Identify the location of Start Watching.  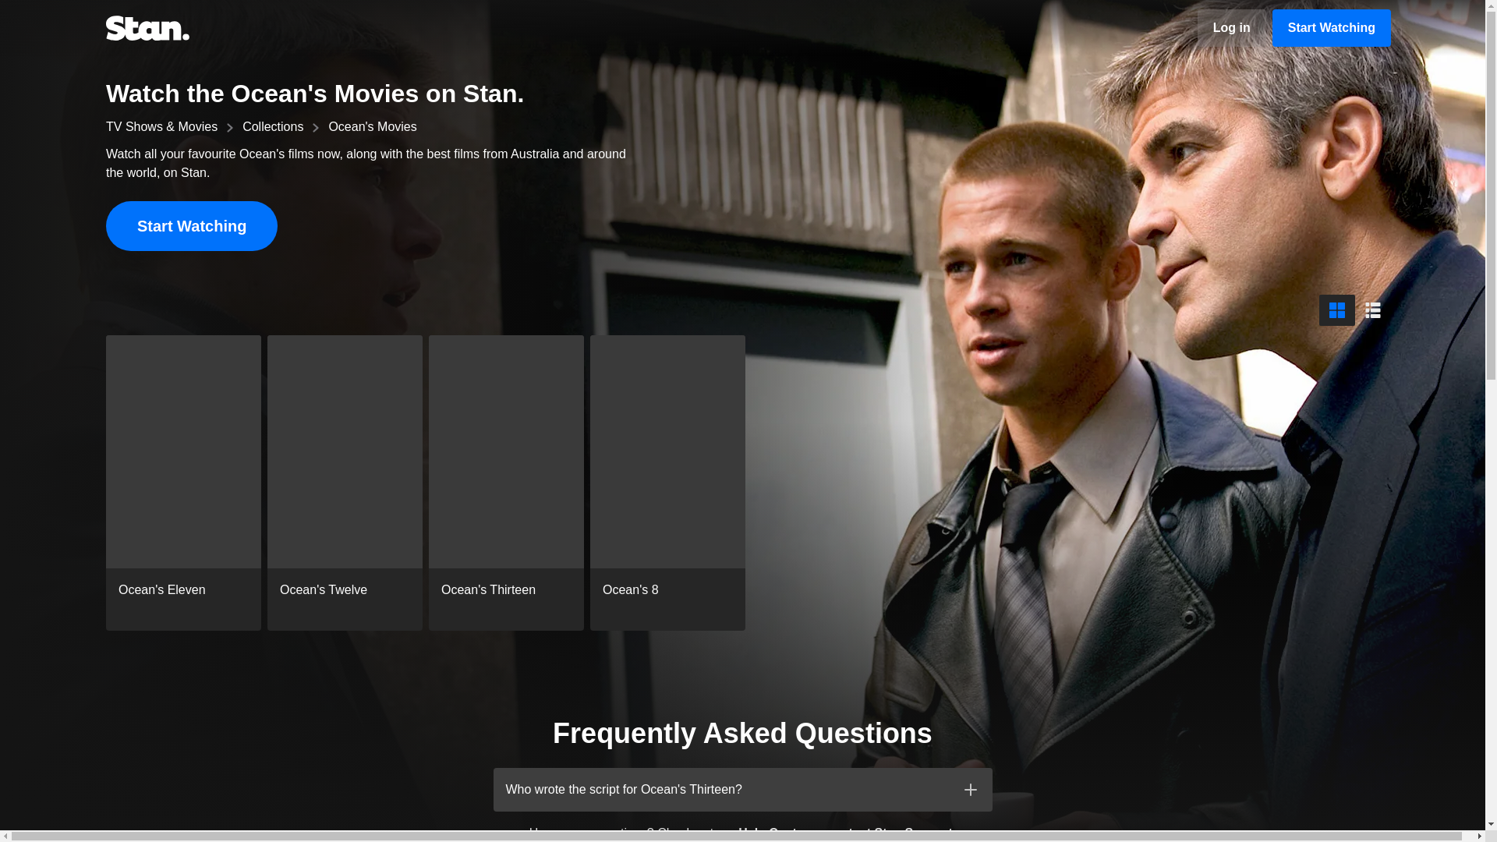
(1332, 28).